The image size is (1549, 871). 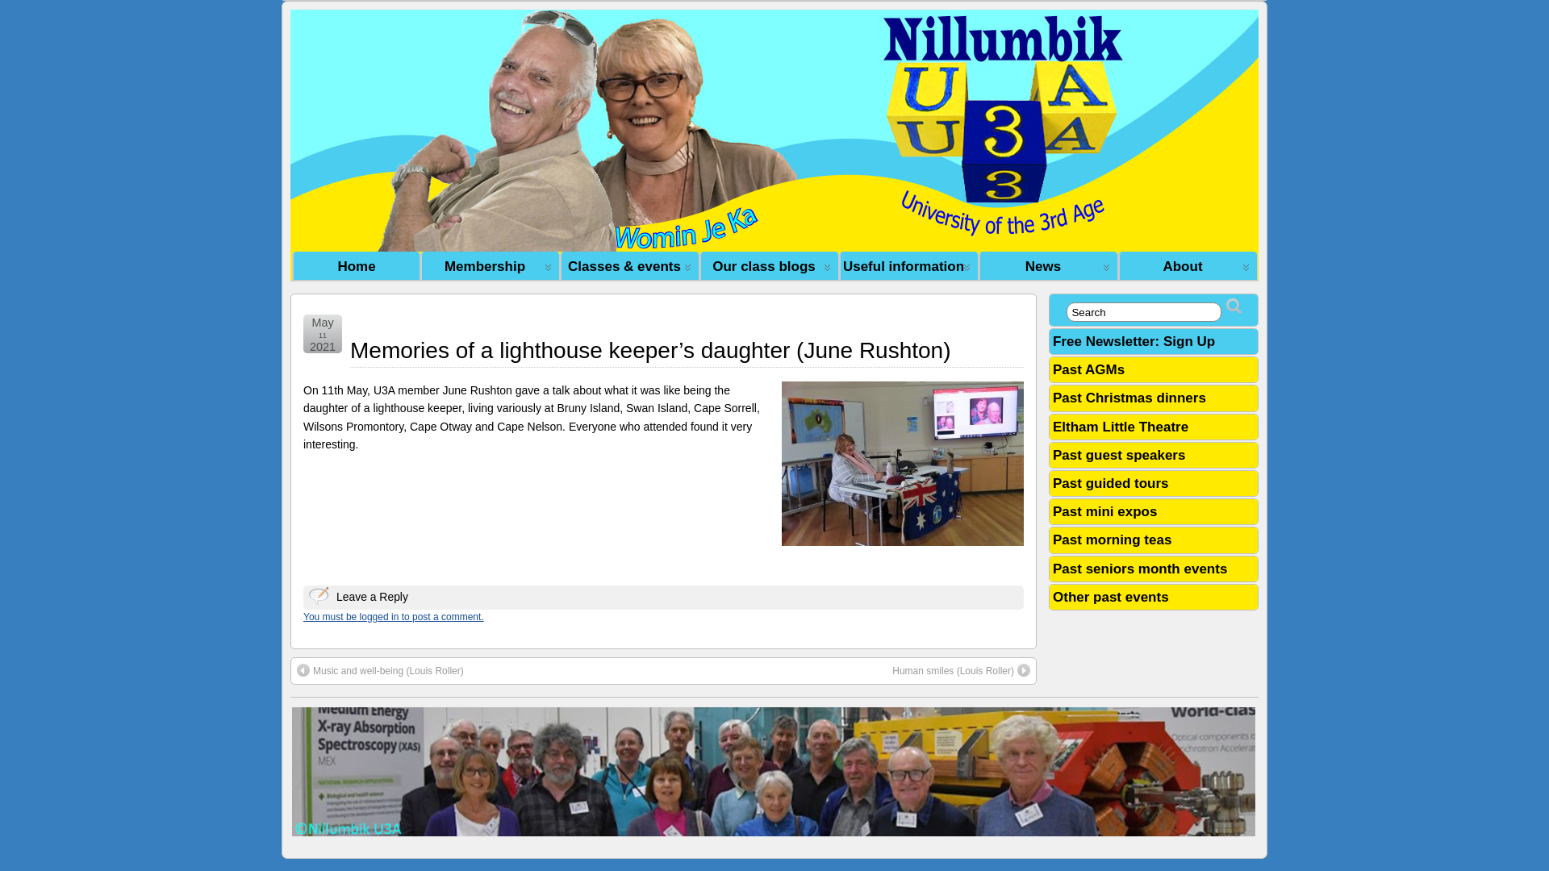 What do you see at coordinates (1119, 455) in the screenshot?
I see `Past guest speakers` at bounding box center [1119, 455].